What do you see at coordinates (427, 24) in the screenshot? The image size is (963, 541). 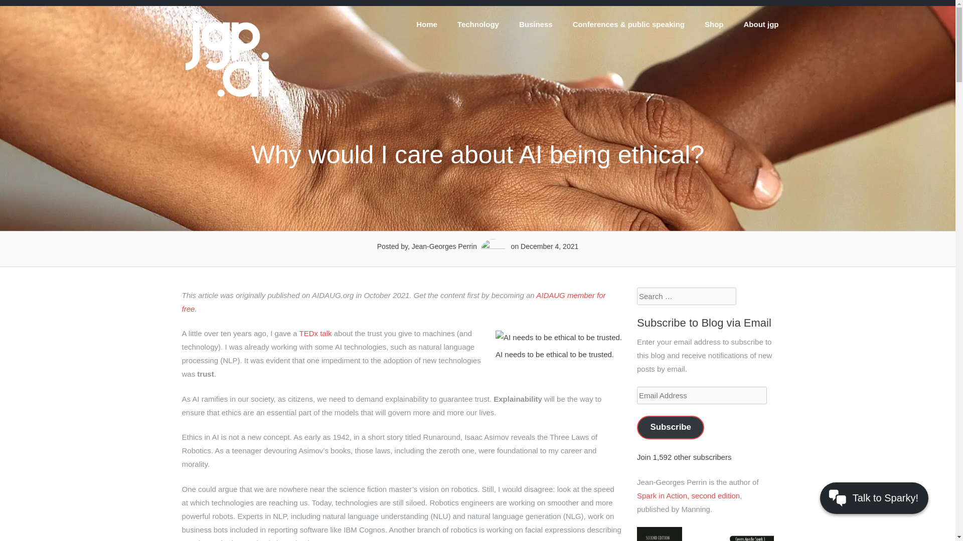 I see `Home` at bounding box center [427, 24].